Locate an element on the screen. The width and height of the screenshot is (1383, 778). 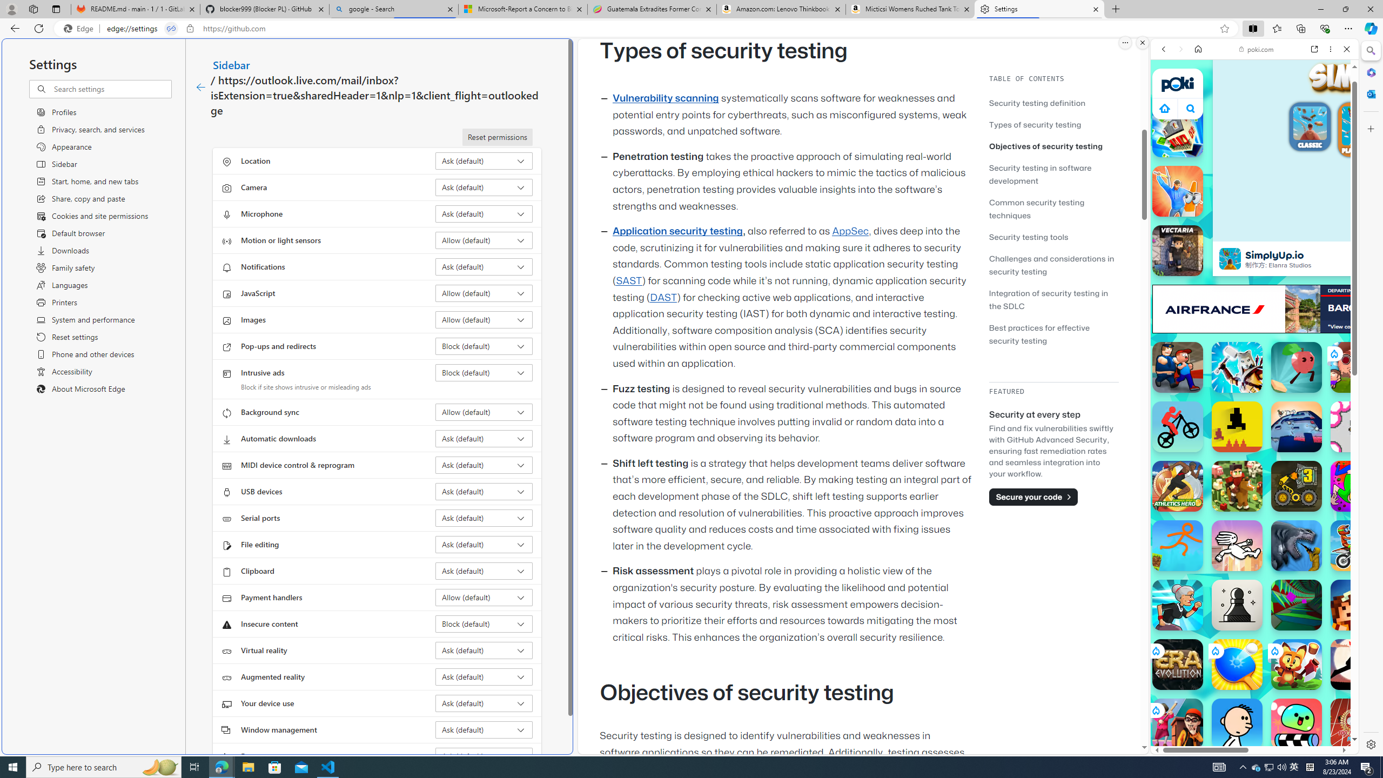
Preferences is located at coordinates (1333, 123).